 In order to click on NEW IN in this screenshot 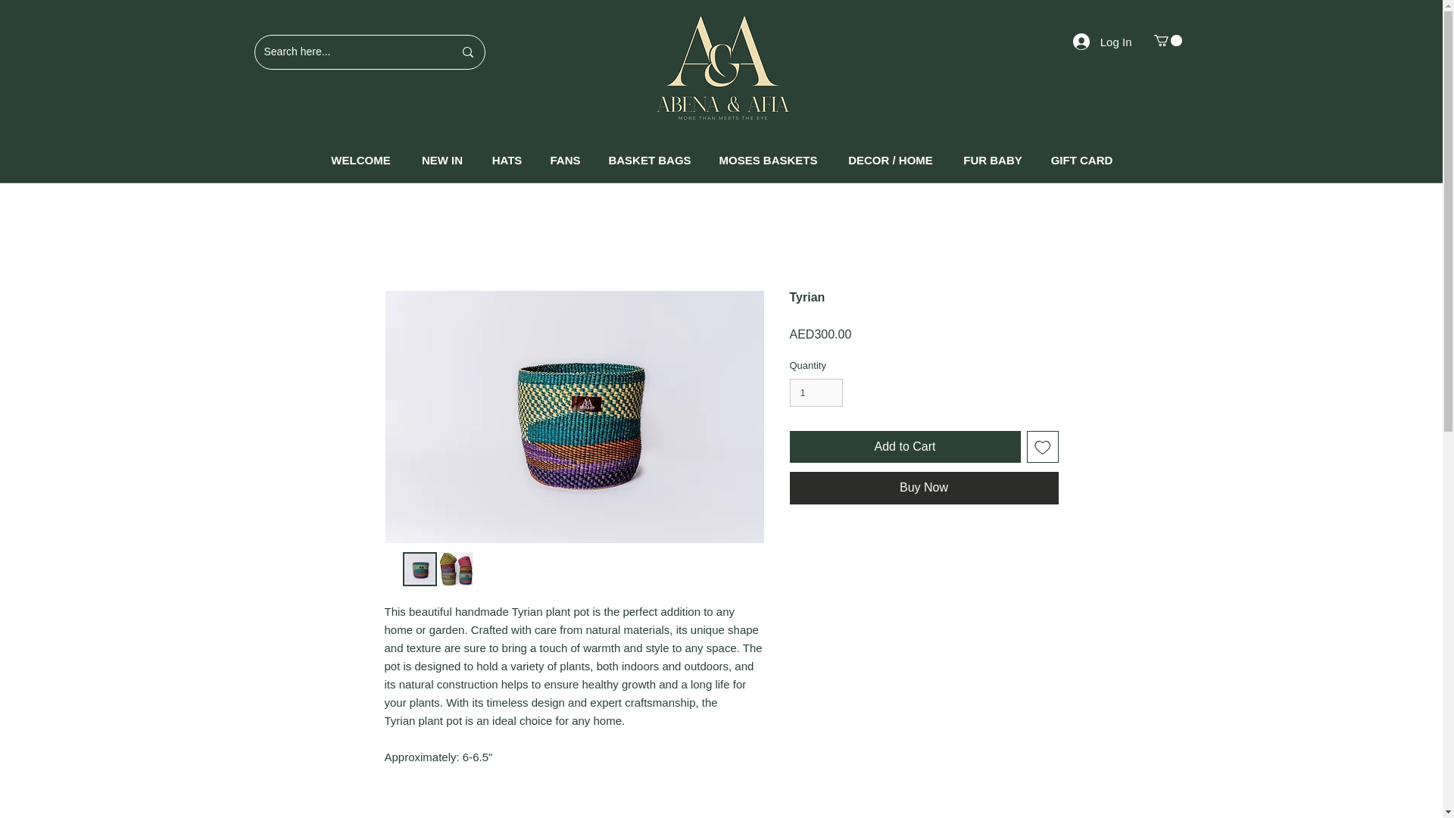, I will do `click(442, 159)`.